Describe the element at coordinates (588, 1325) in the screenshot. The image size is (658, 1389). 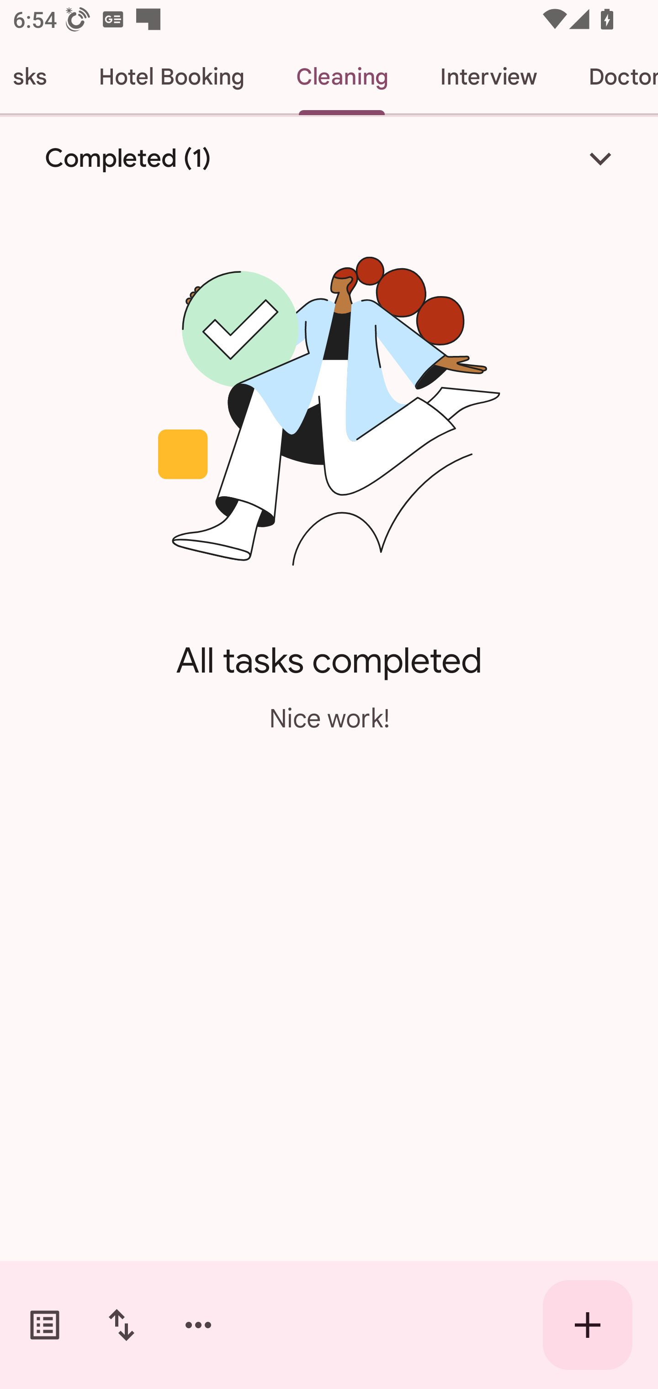
I see `Create new task` at that location.